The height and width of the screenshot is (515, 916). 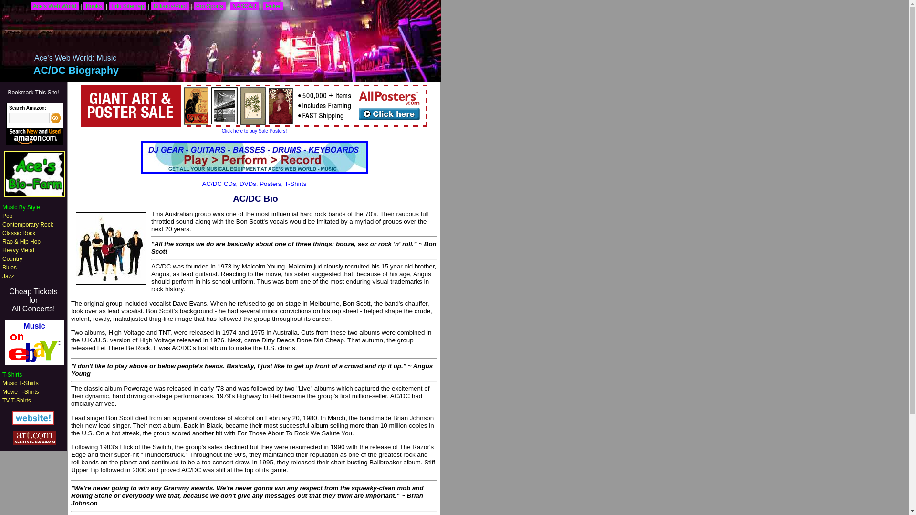 I want to click on Cheap Concert Tickets from Ticket Liquidators, so click(x=33, y=300).